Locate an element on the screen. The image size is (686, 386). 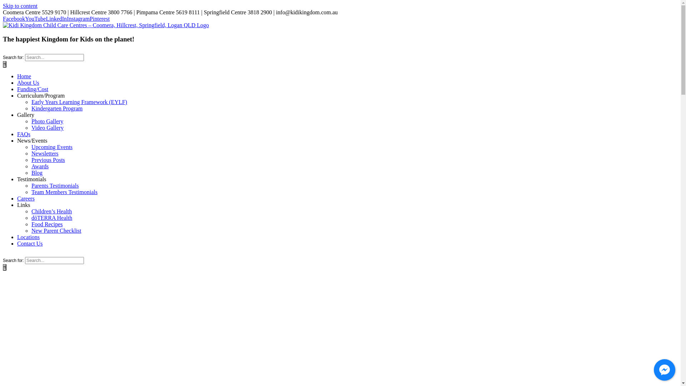
Facebook is located at coordinates (14, 19).